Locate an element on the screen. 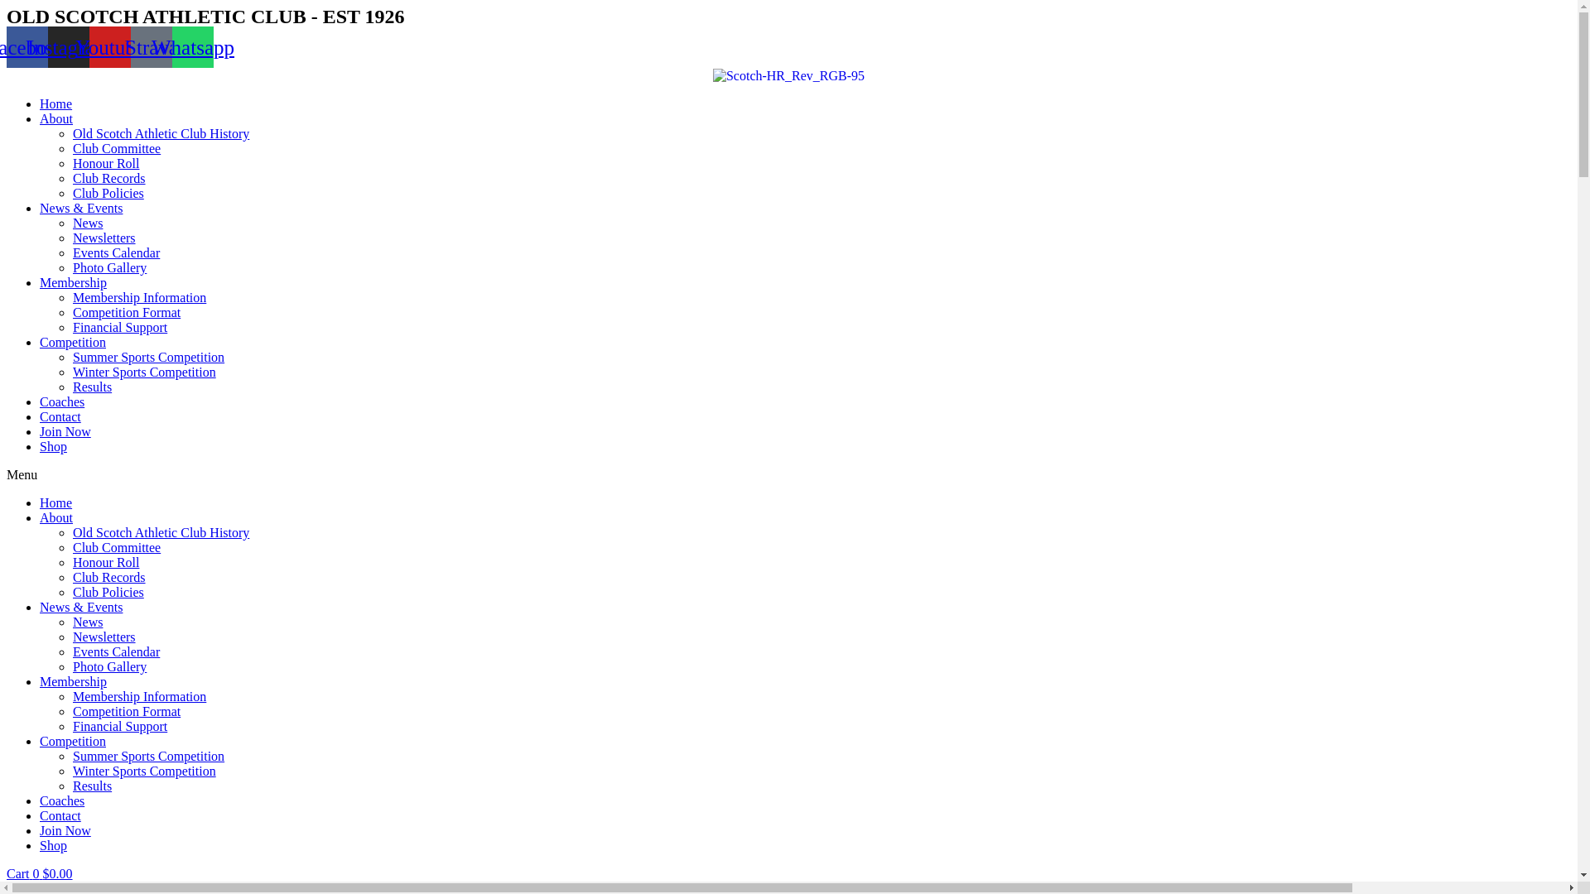 The image size is (1590, 894). Honour Roll is located at coordinates (106, 563).